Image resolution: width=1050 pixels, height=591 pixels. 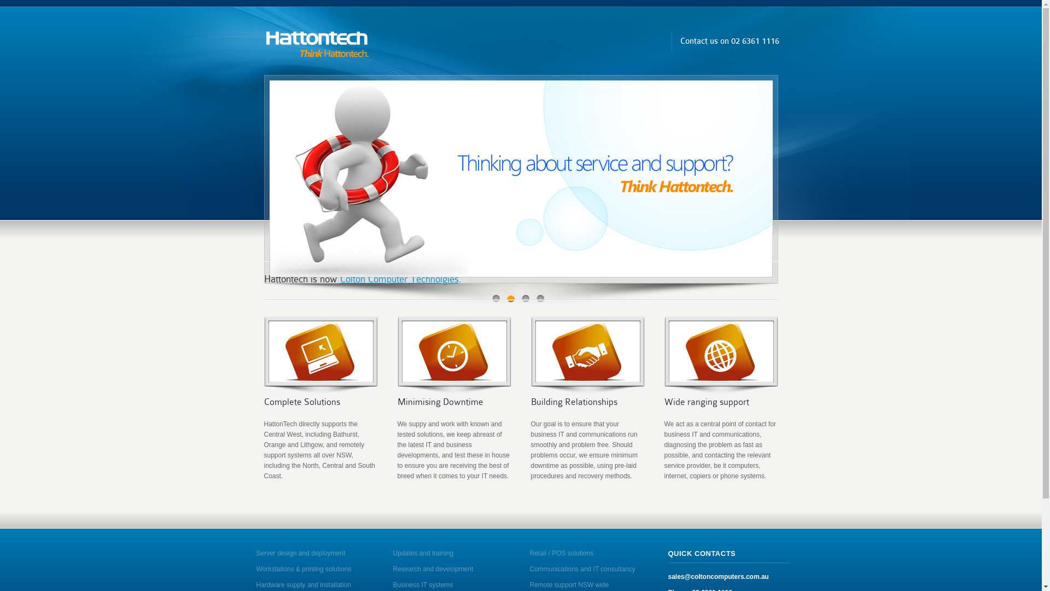 What do you see at coordinates (497, 299) in the screenshot?
I see `1` at bounding box center [497, 299].